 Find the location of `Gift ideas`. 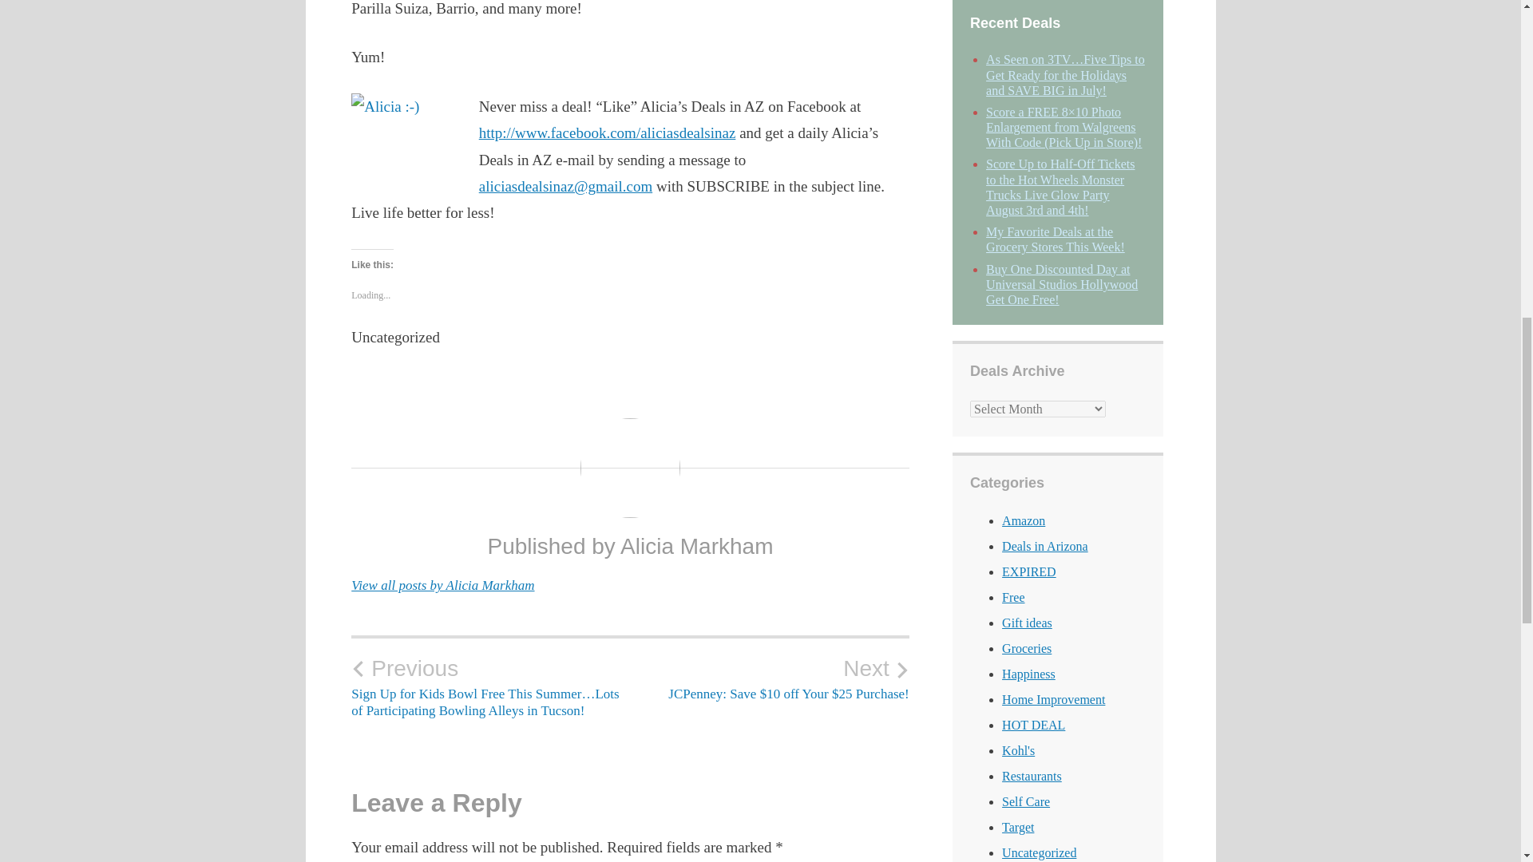

Gift ideas is located at coordinates (1027, 623).